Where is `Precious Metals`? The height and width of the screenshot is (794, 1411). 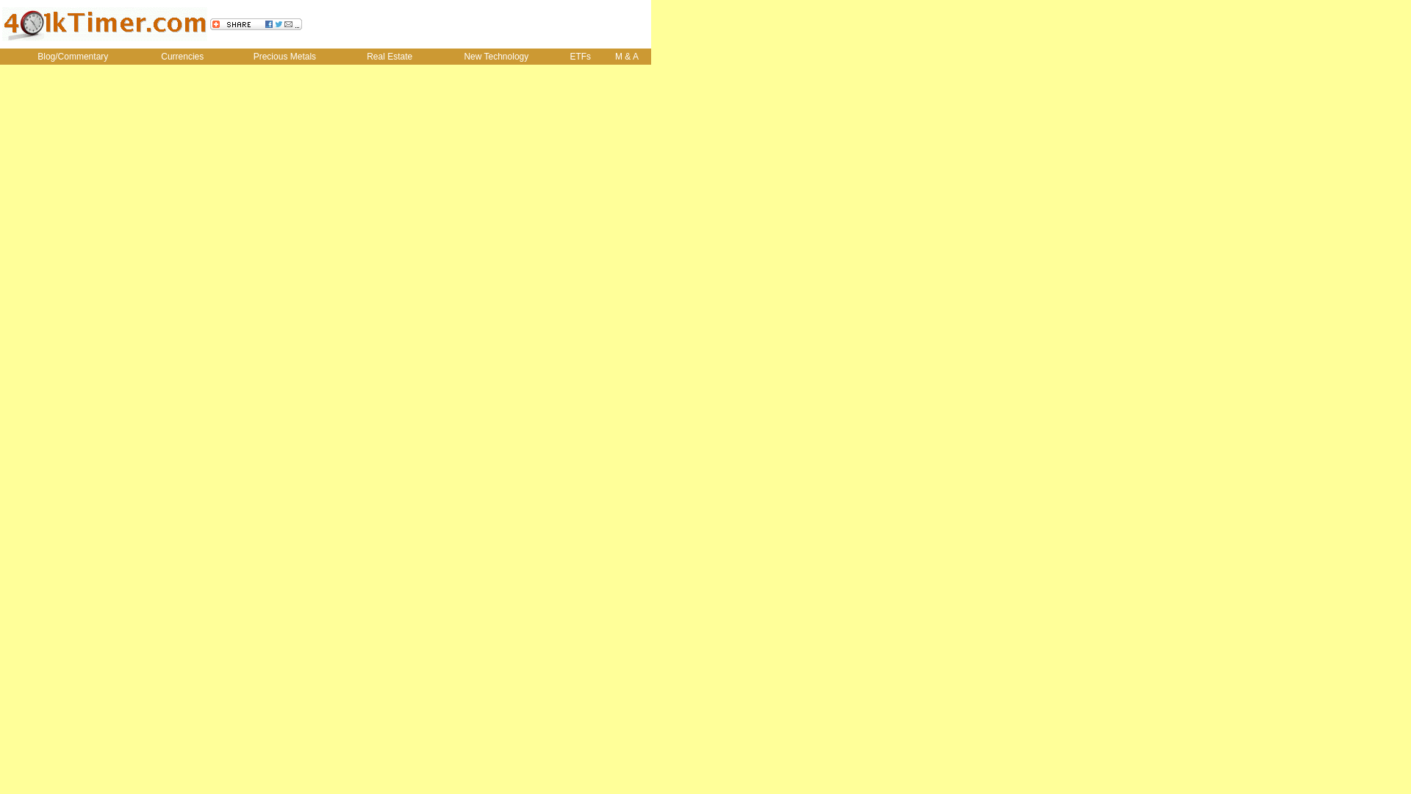 Precious Metals is located at coordinates (284, 57).